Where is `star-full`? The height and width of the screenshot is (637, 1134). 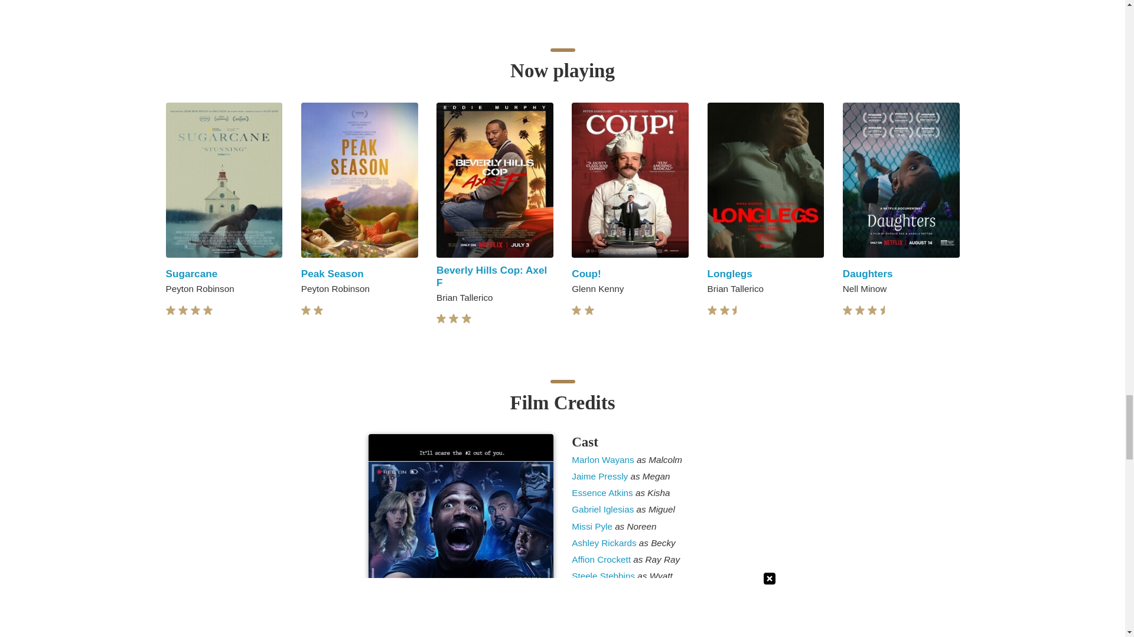
star-full is located at coordinates (195, 310).